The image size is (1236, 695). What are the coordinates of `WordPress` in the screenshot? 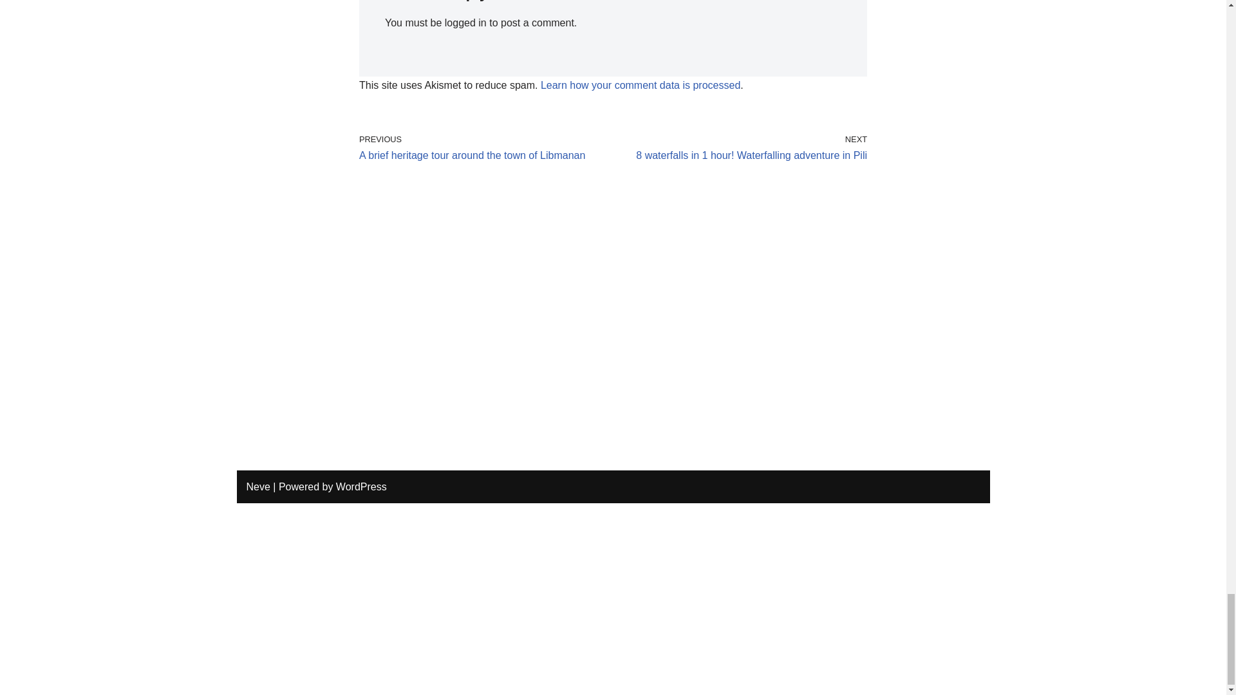 It's located at (466, 23).